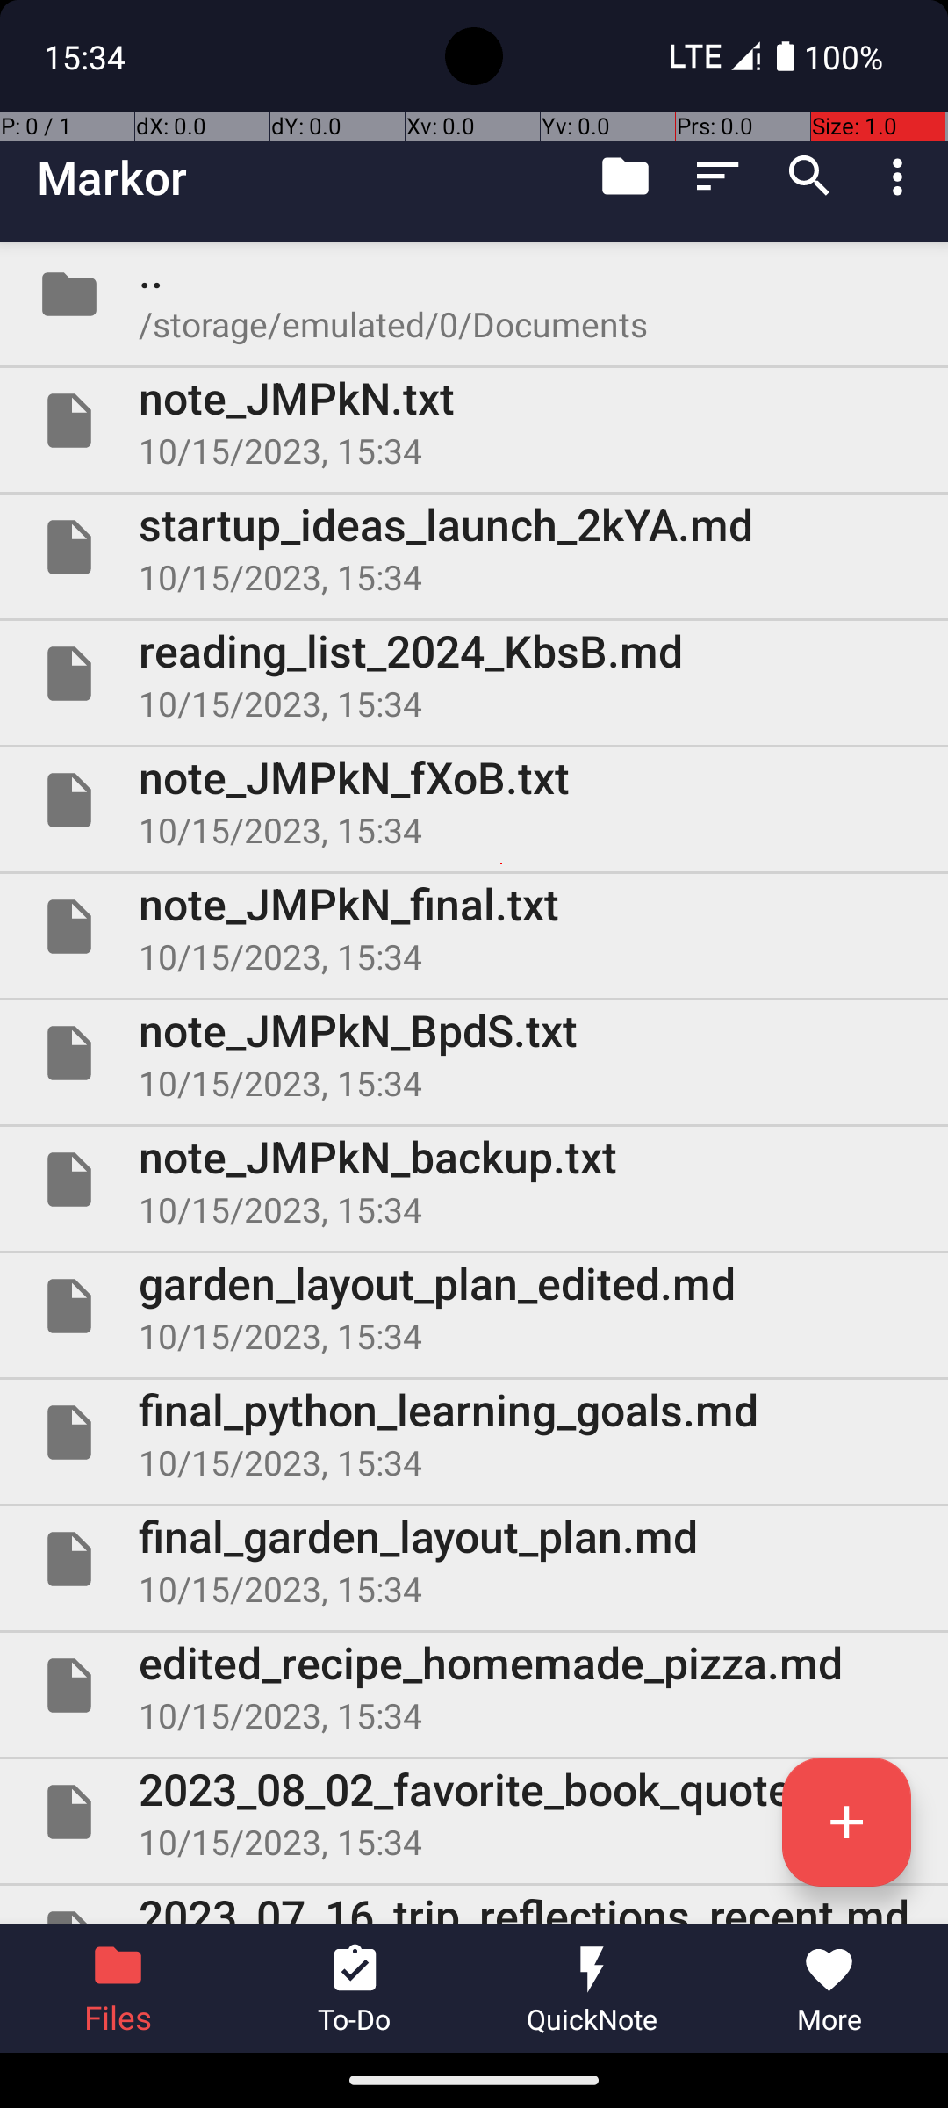 The height and width of the screenshot is (2108, 948). What do you see at coordinates (474, 1558) in the screenshot?
I see `File final_garden_layout_plan.md ` at bounding box center [474, 1558].